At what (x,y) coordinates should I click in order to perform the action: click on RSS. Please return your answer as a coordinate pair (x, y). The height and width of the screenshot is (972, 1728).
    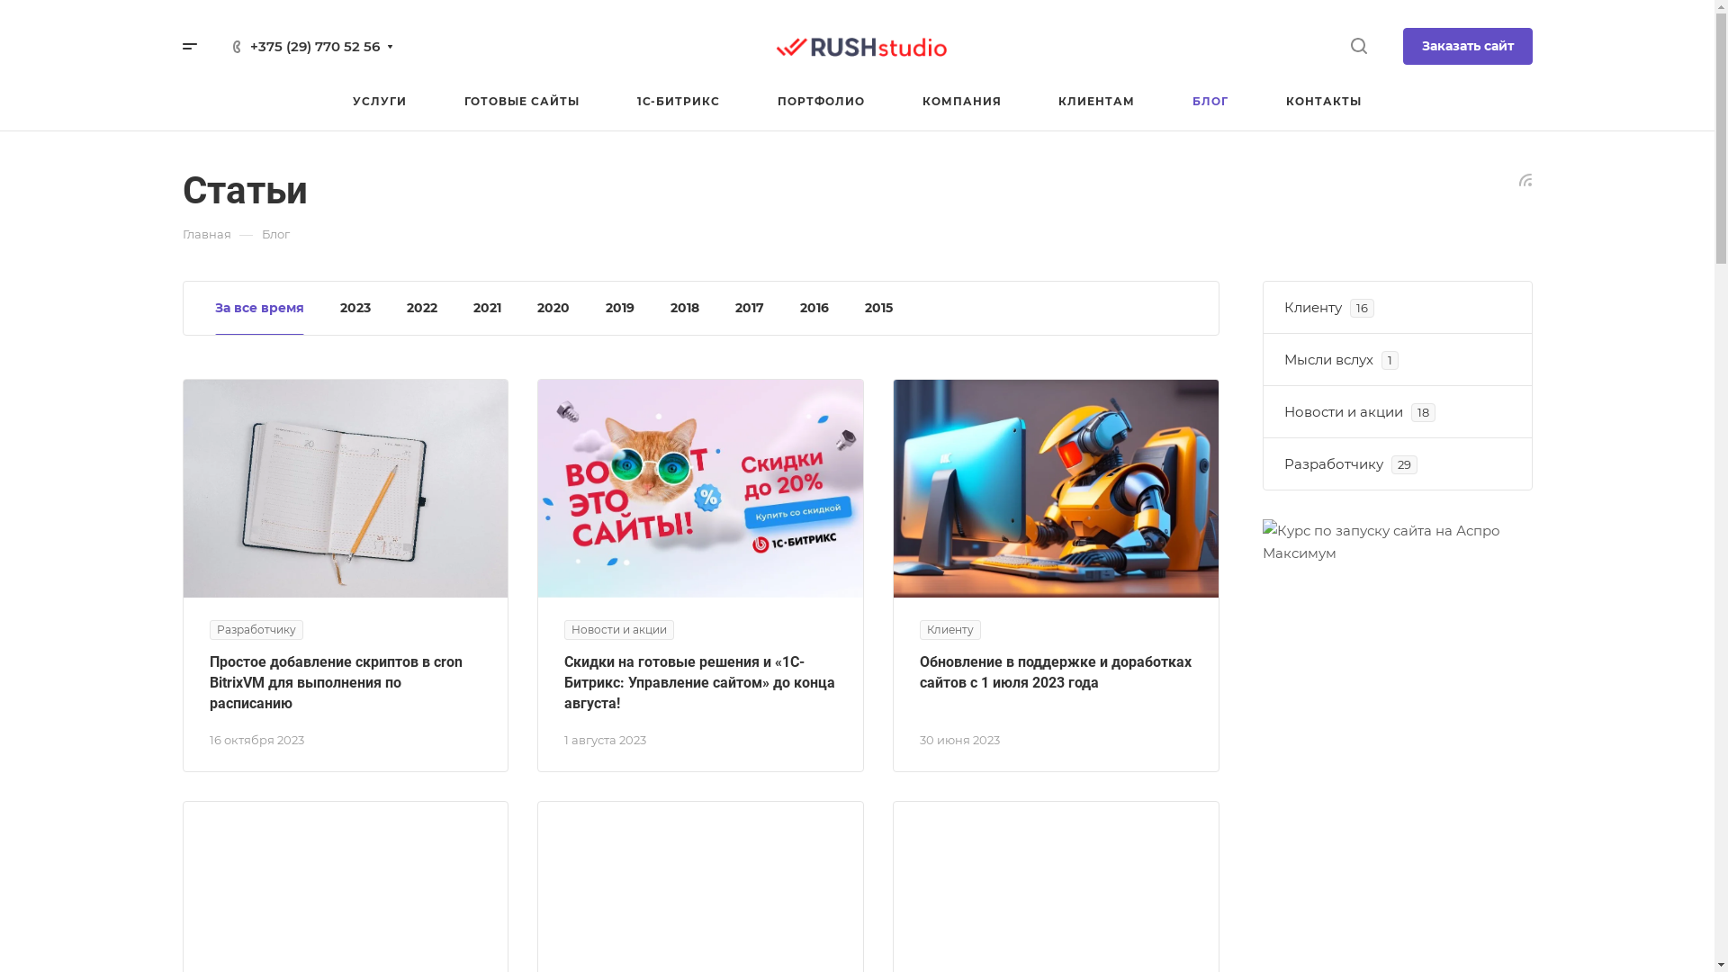
    Looking at the image, I should click on (1525, 178).